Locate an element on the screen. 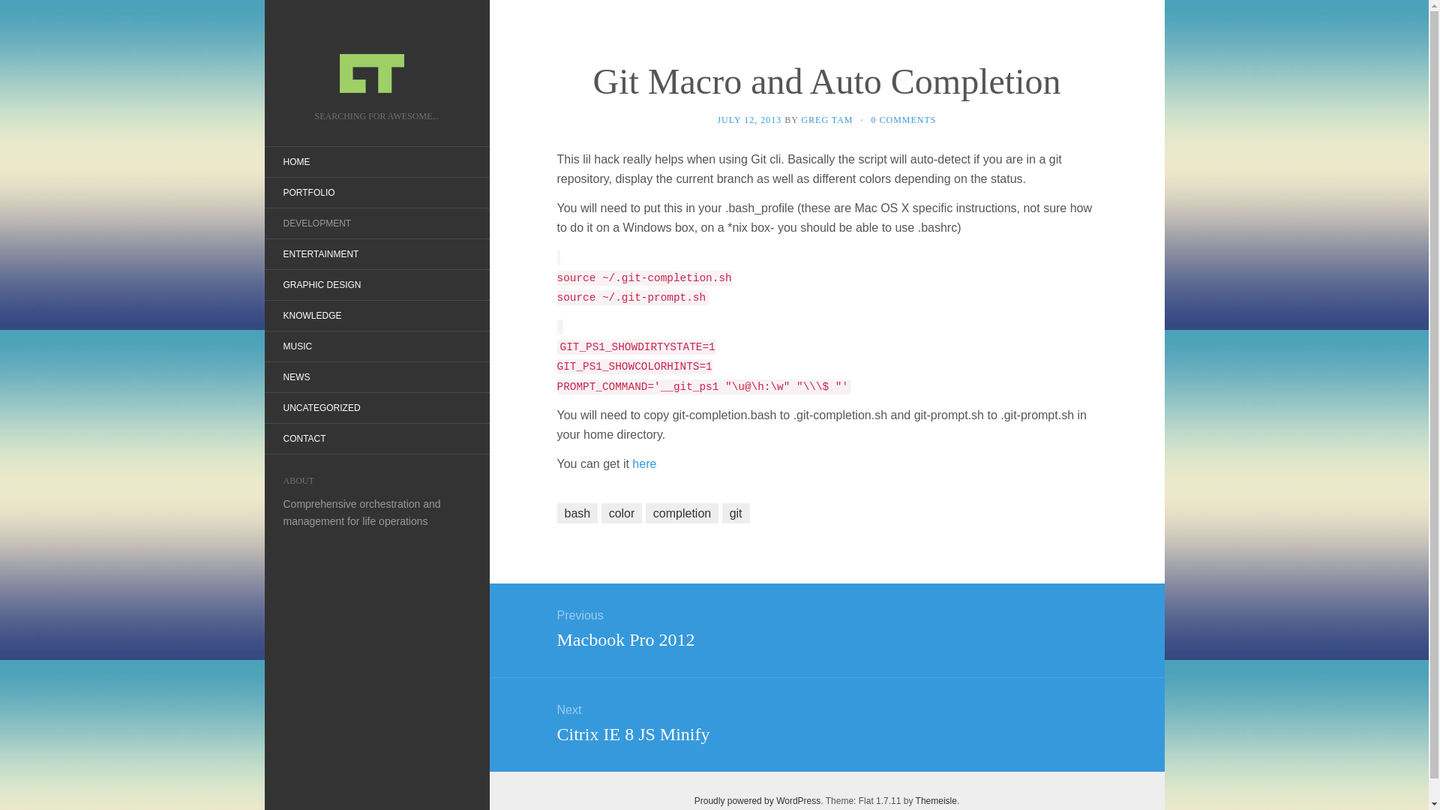  CONTACT is located at coordinates (320, 253).